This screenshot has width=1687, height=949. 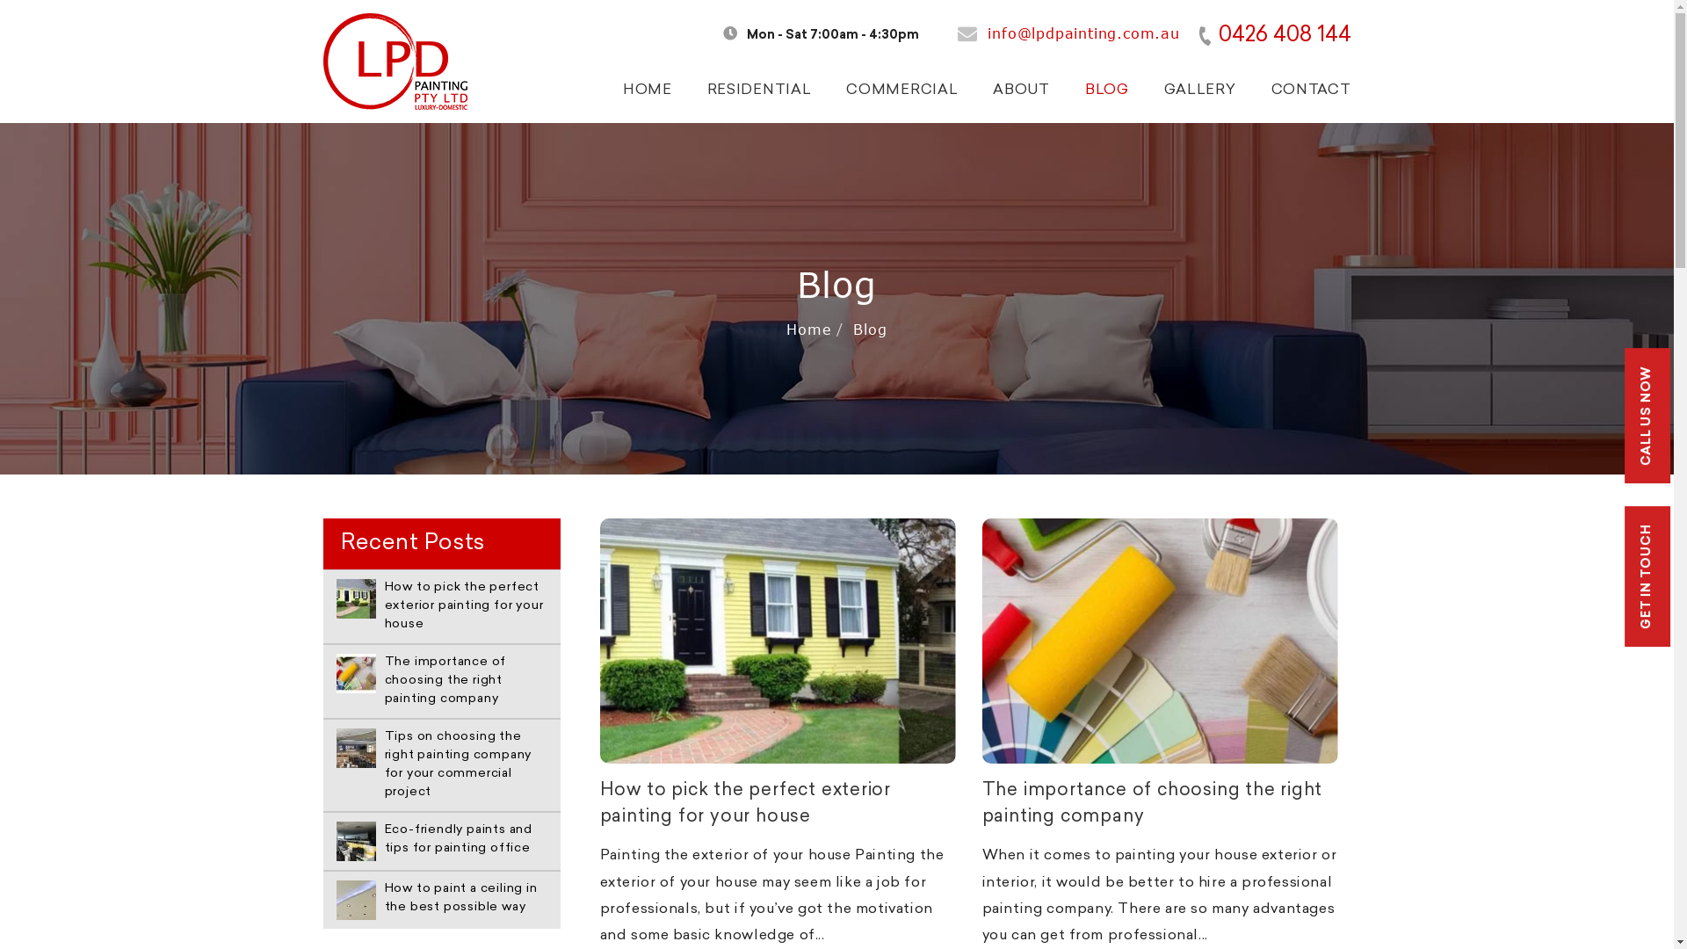 I want to click on ABOUT, so click(x=1021, y=90).